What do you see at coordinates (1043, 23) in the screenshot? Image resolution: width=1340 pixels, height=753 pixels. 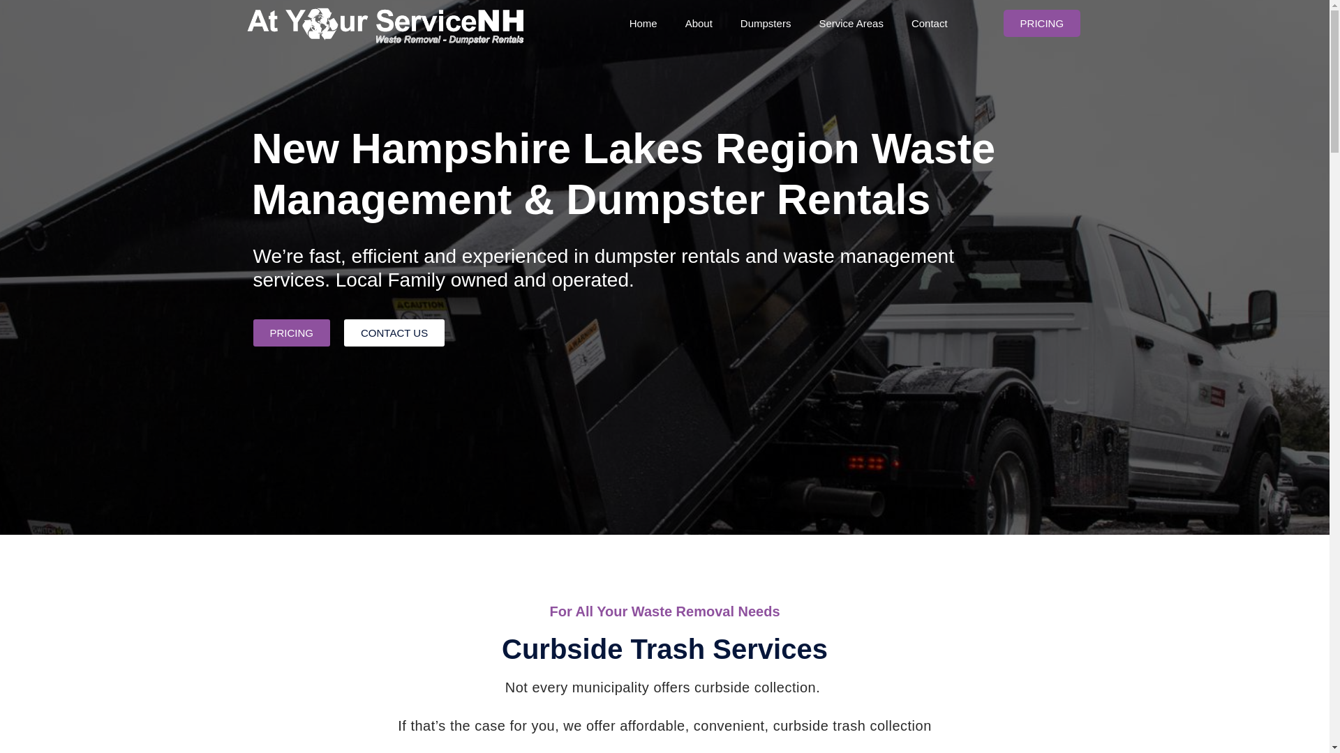 I see `PRICING` at bounding box center [1043, 23].